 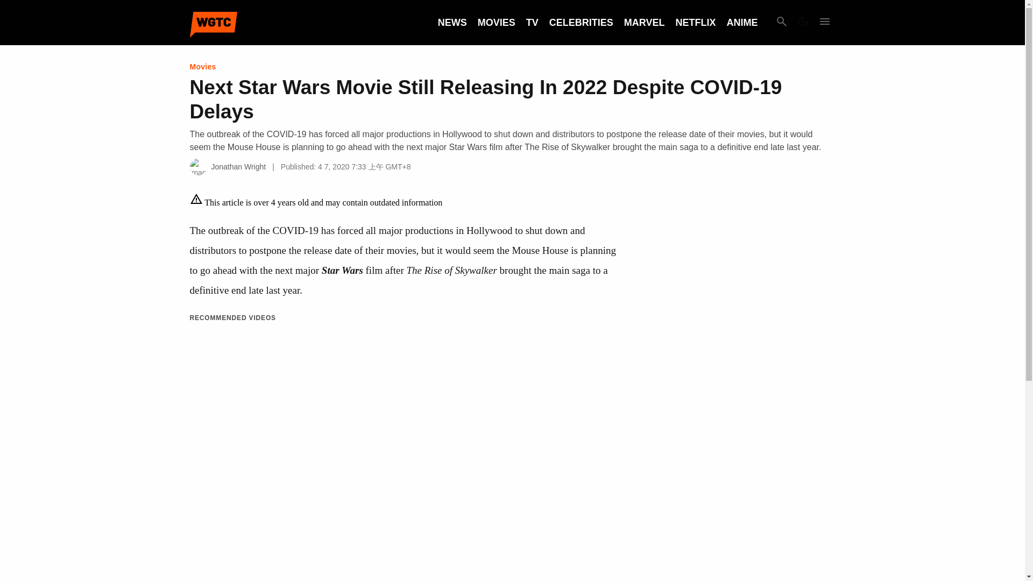 I want to click on NETFLIX, so click(x=695, y=23).